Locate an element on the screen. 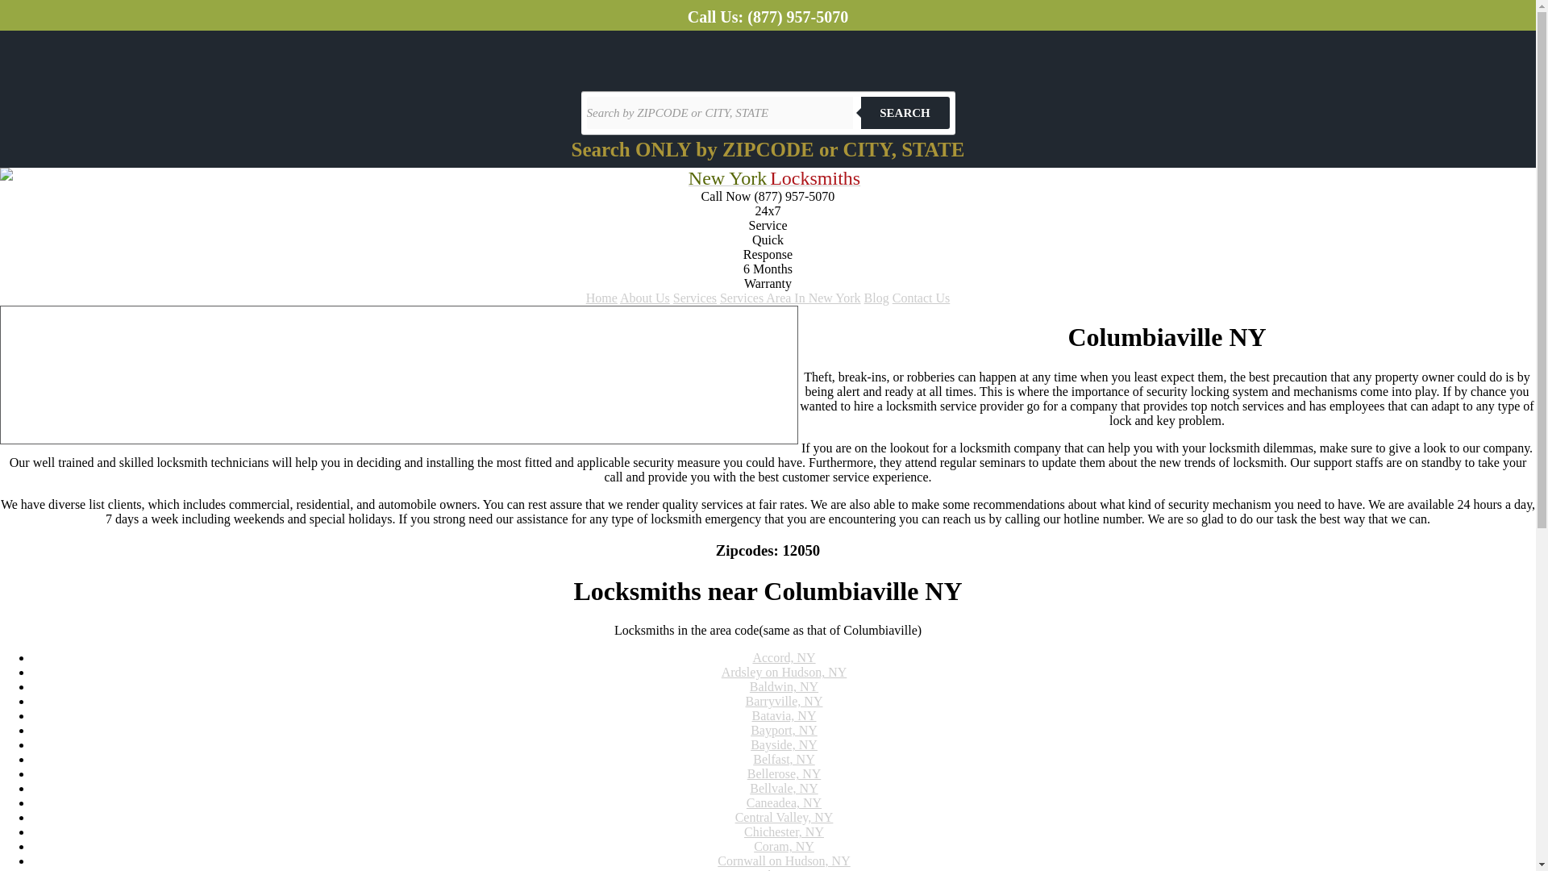 This screenshot has width=1548, height=871. Chichester, NY is located at coordinates (784, 831).